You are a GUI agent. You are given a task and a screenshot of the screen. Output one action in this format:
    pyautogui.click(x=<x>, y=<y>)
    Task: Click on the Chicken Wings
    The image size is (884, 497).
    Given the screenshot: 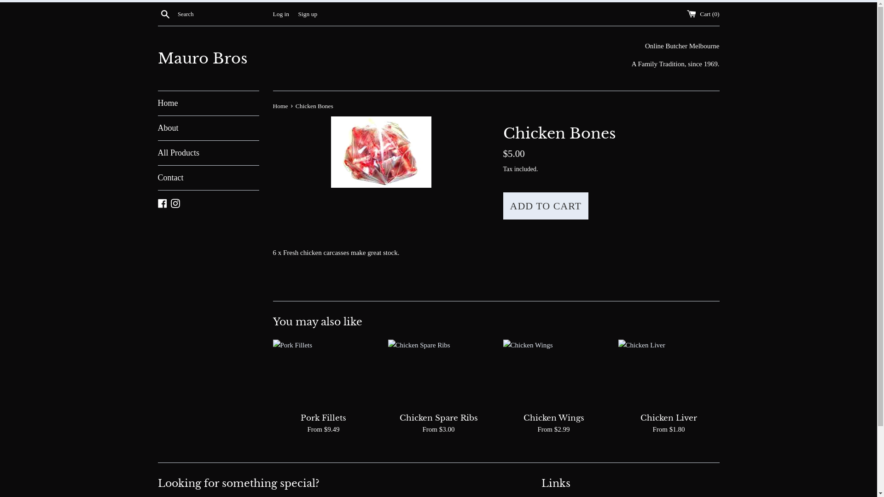 What is the action you would take?
    pyautogui.click(x=553, y=374)
    